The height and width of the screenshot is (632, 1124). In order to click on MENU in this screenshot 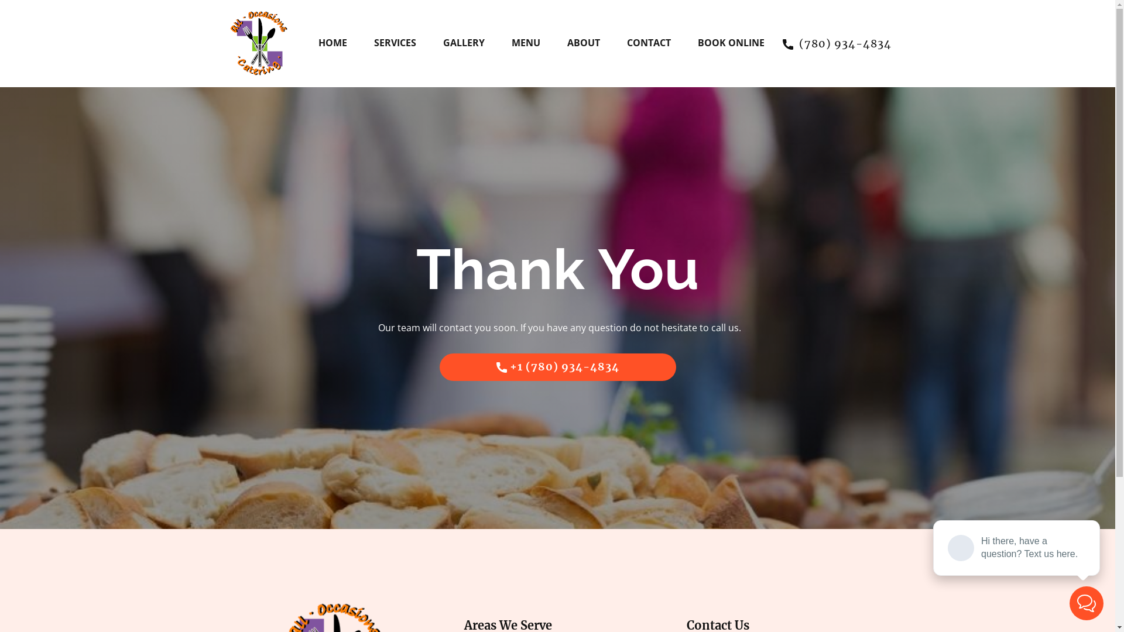, I will do `click(526, 43)`.